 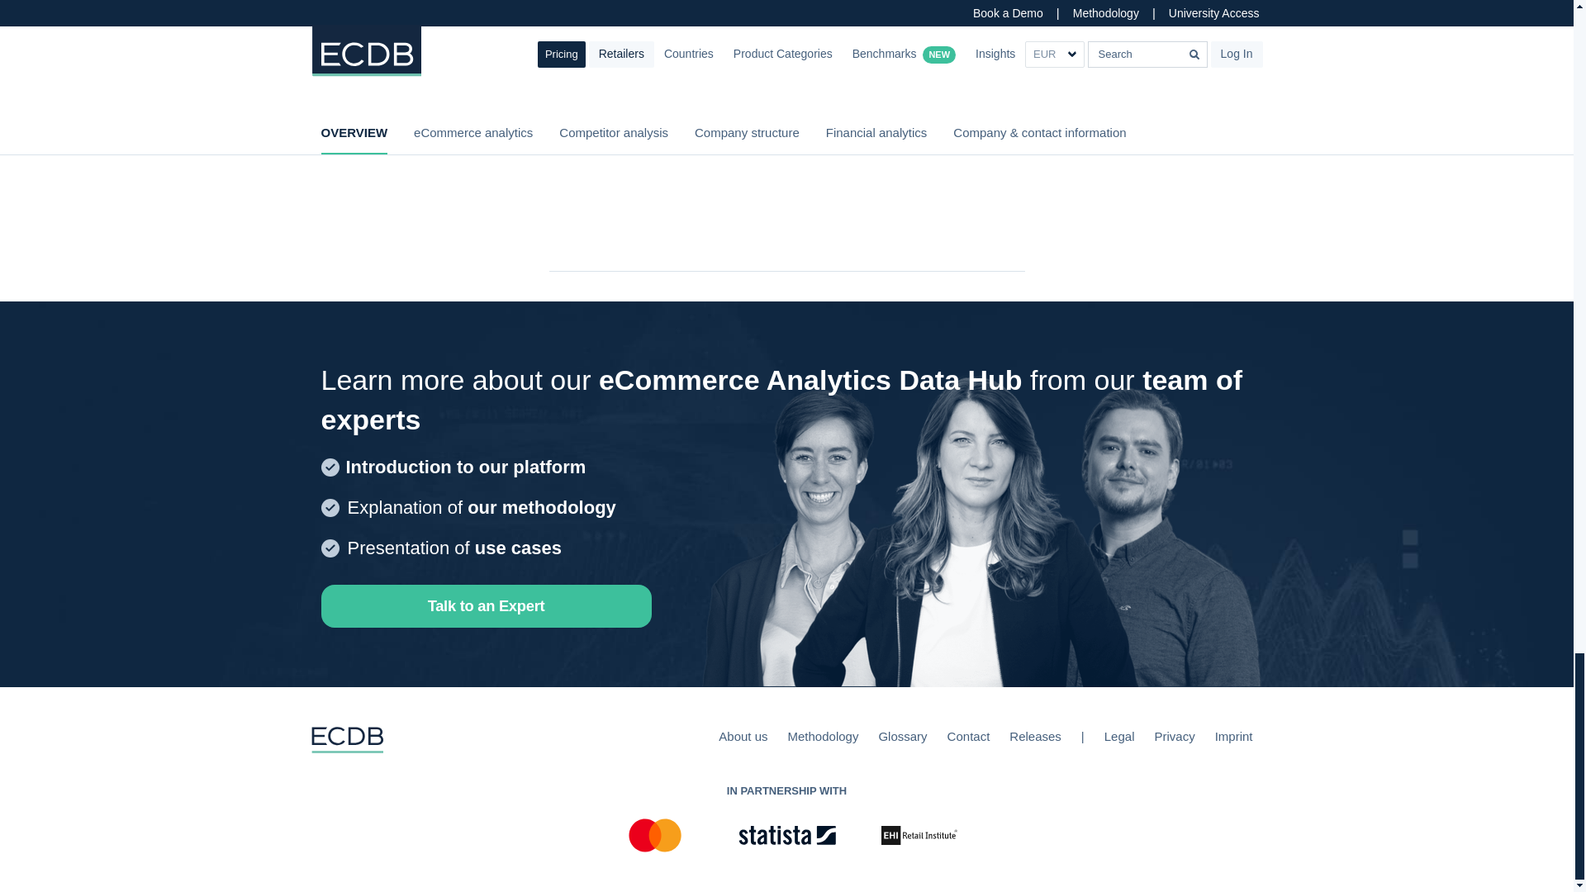 I want to click on EHI Retail Institute, so click(x=918, y=835).